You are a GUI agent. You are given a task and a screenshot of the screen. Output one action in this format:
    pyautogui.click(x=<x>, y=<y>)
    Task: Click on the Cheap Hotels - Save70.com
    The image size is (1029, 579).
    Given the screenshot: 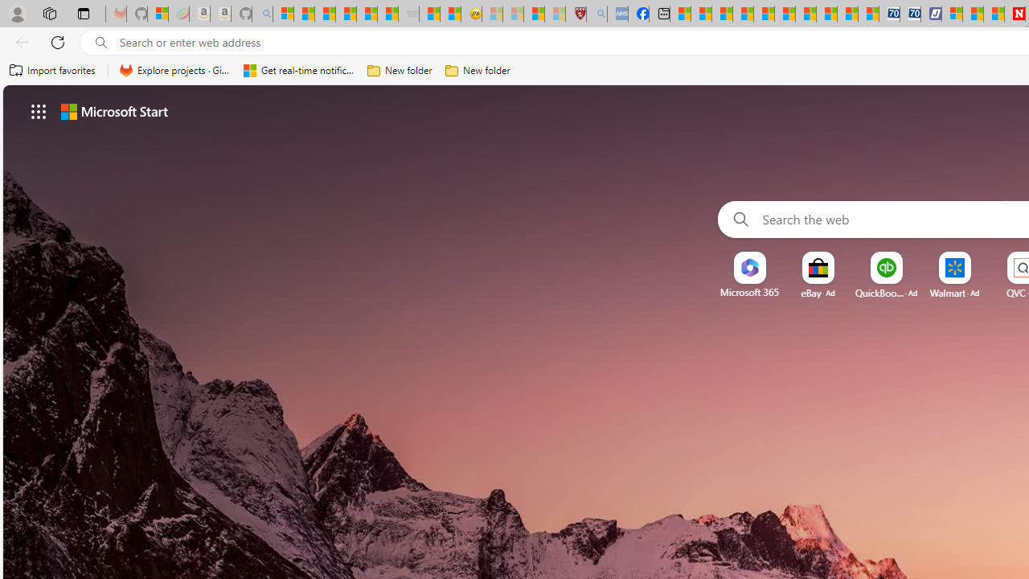 What is the action you would take?
    pyautogui.click(x=910, y=14)
    